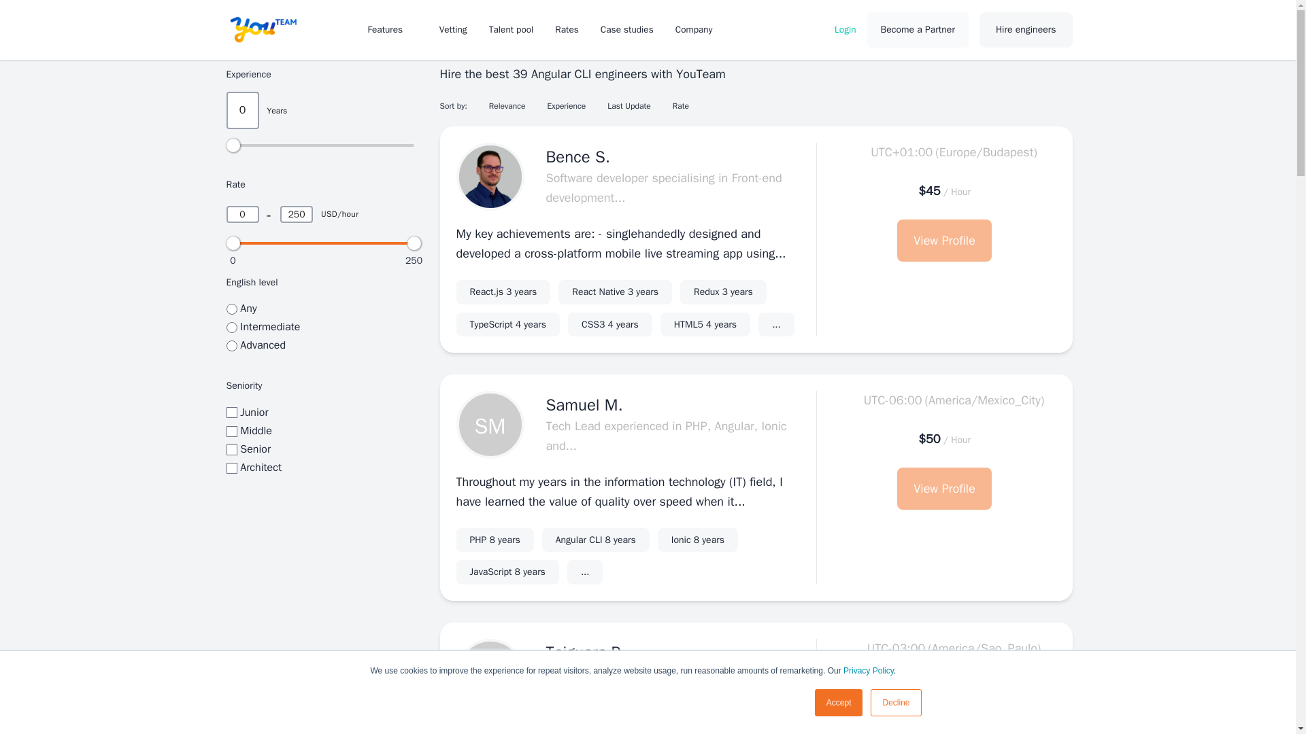 Image resolution: width=1306 pixels, height=734 pixels. I want to click on 0, so click(512, 29).